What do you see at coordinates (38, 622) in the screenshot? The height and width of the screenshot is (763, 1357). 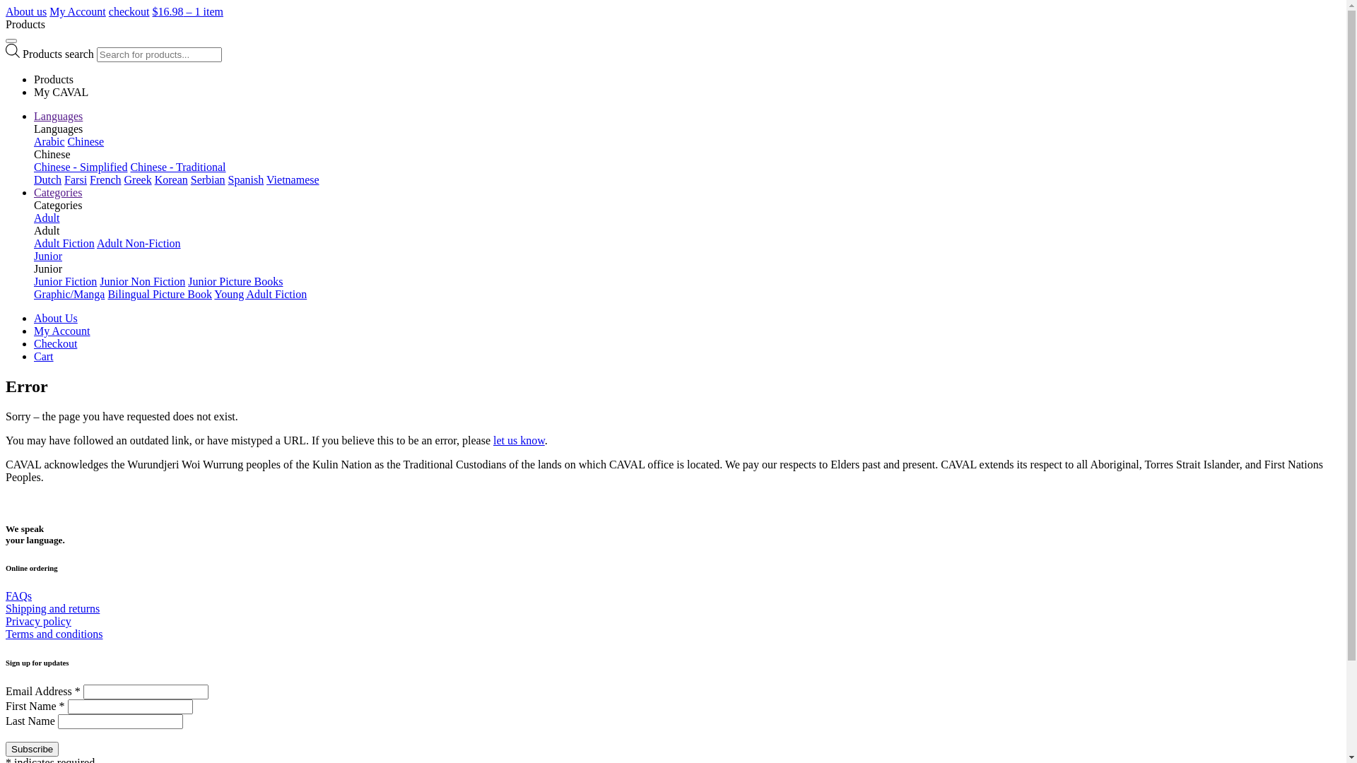 I see `Privacy policy` at bounding box center [38, 622].